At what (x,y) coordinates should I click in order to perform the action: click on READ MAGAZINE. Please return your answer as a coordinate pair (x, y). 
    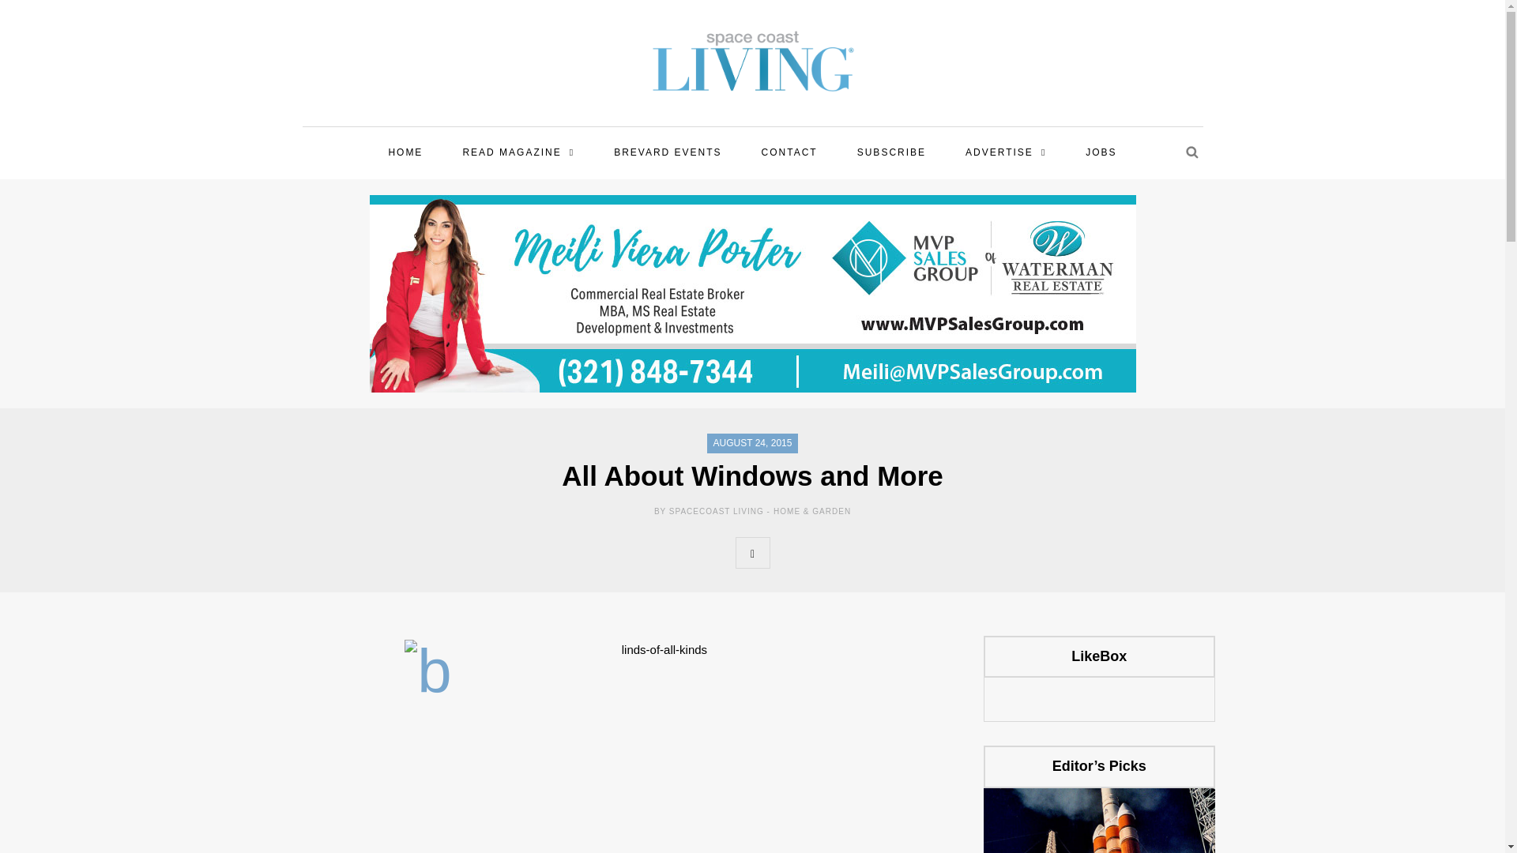
    Looking at the image, I should click on (518, 153).